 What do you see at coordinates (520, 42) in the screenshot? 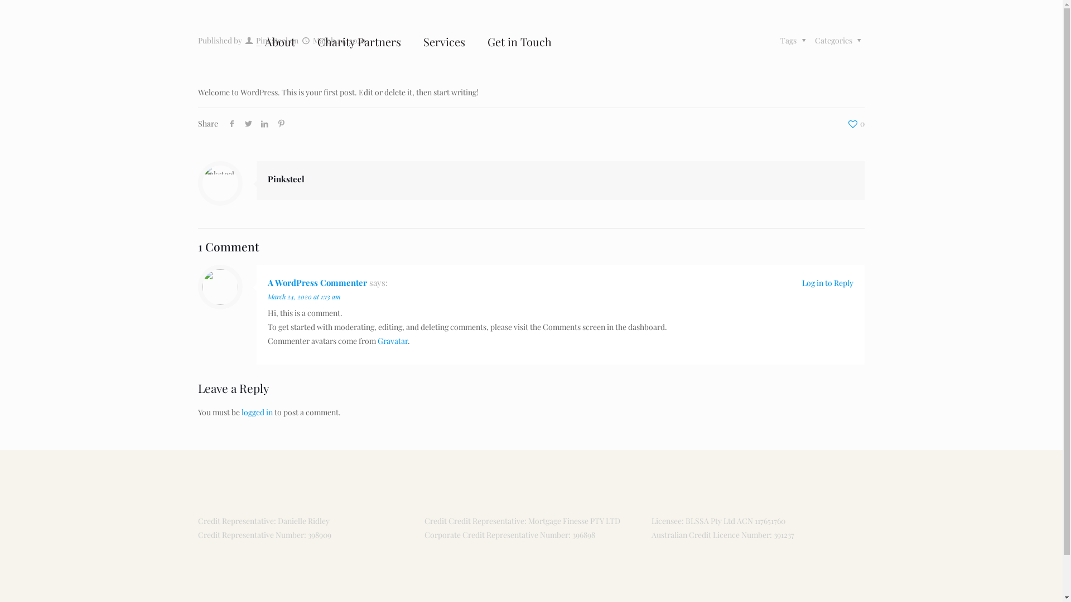
I see `Get in Touch` at bounding box center [520, 42].